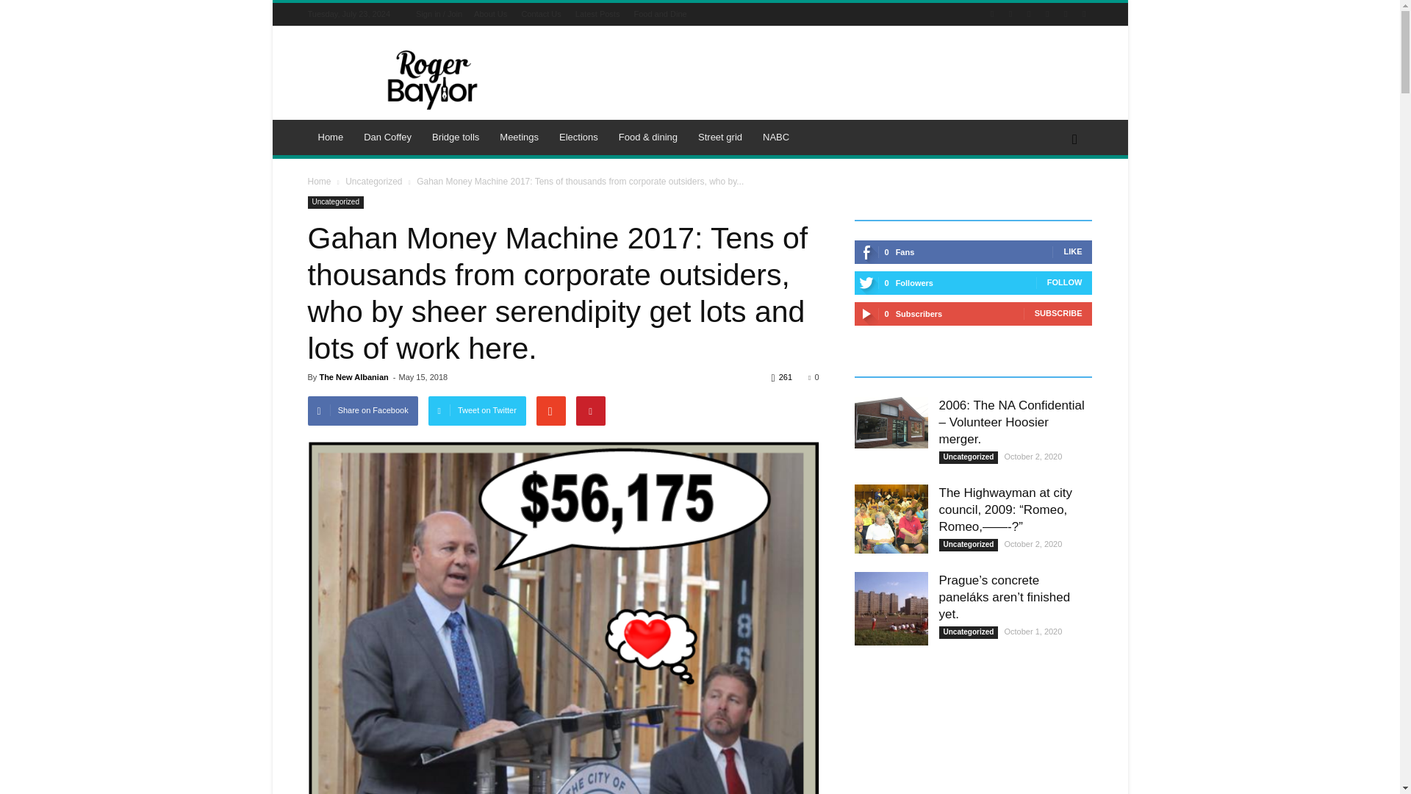  Describe the element at coordinates (1083, 13) in the screenshot. I see `VKontakte` at that location.